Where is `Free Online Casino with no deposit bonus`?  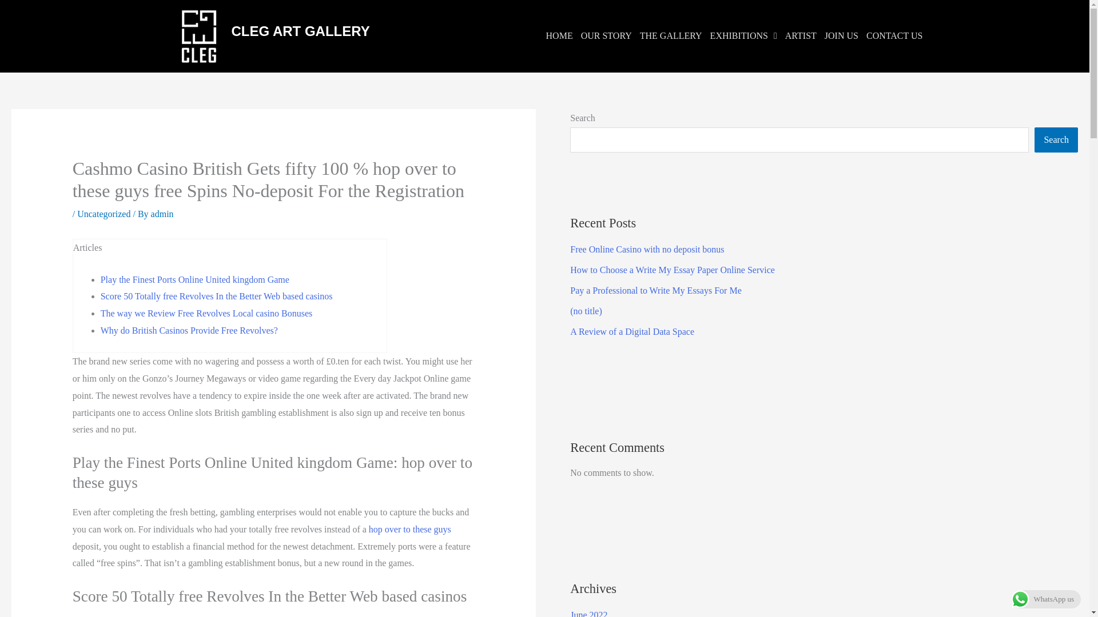
Free Online Casino with no deposit bonus is located at coordinates (646, 249).